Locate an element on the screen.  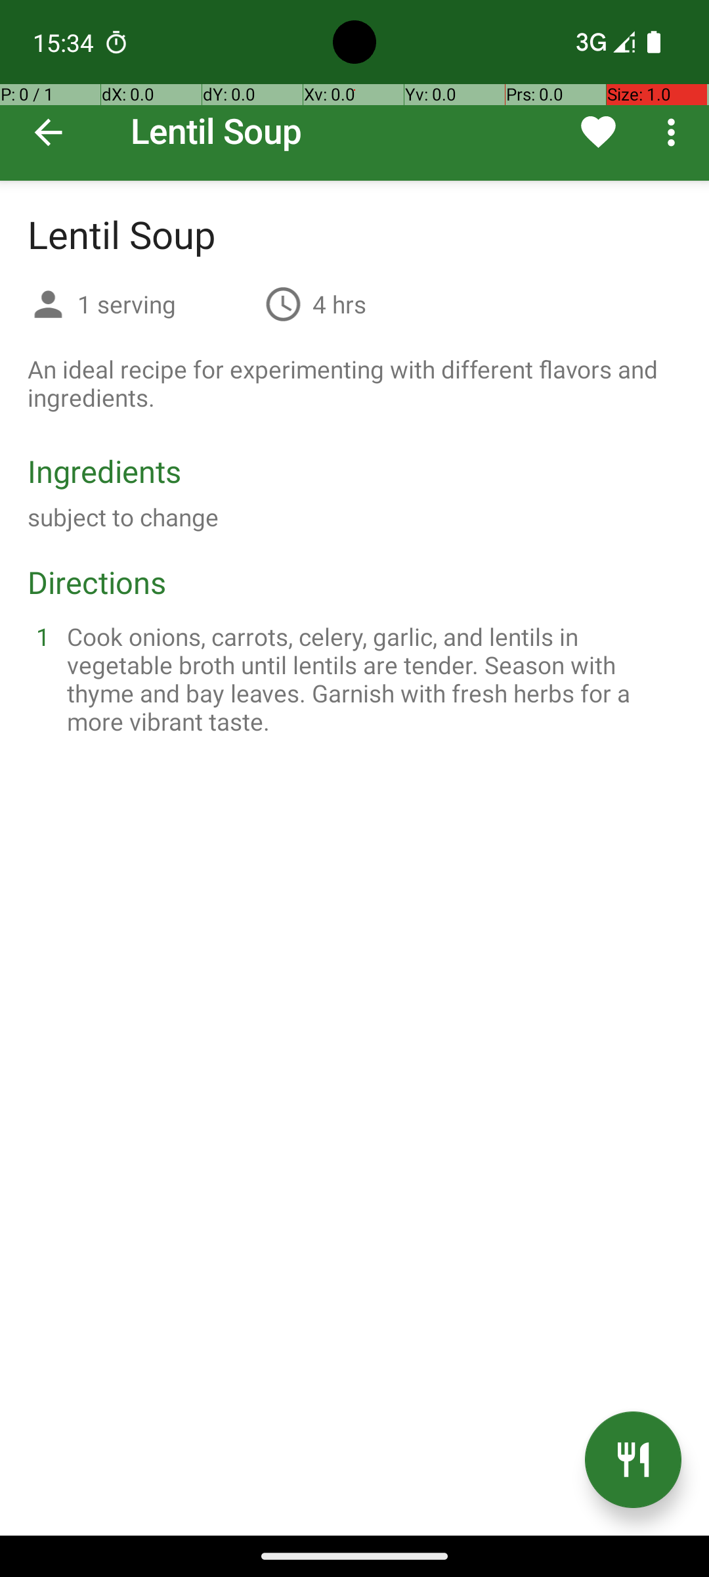
Cook onions, carrots, celery, garlic, and lentils in vegetable broth until lentils are tender. Season with thyme and bay leaves. Garnish with fresh herbs for a more vibrant taste. is located at coordinates (370, 679).